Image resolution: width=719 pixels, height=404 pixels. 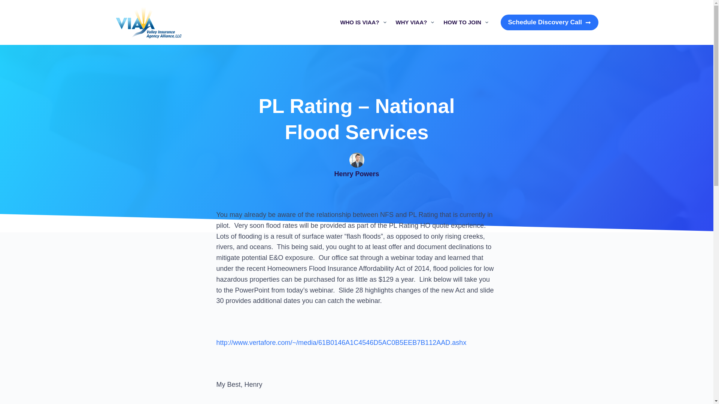 What do you see at coordinates (363, 22) in the screenshot?
I see `WHO IS VIAA?` at bounding box center [363, 22].